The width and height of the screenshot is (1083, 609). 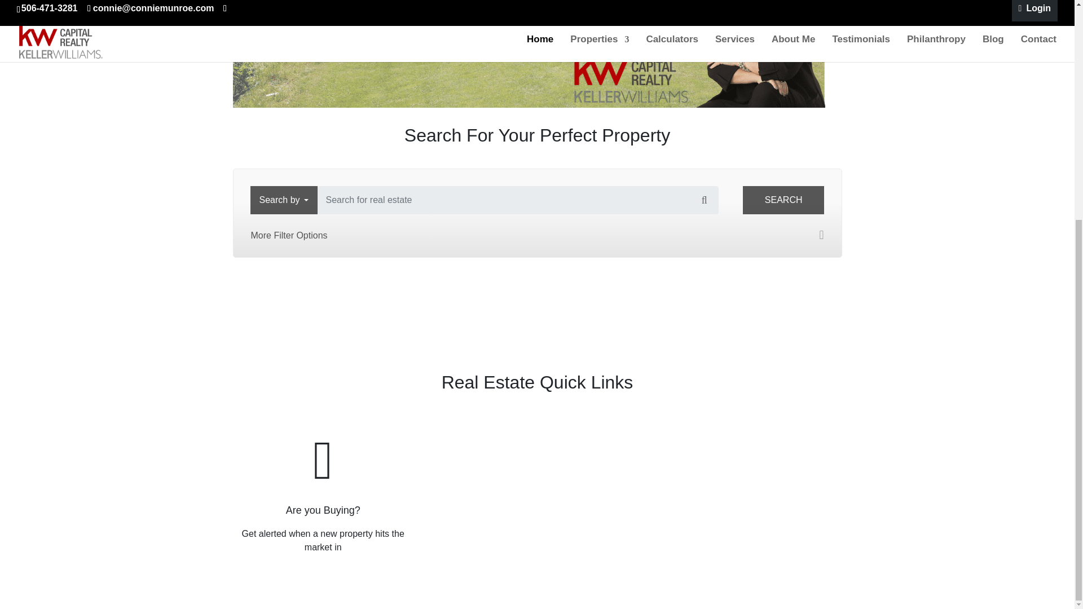 What do you see at coordinates (537, 236) in the screenshot?
I see `More Filter Options` at bounding box center [537, 236].